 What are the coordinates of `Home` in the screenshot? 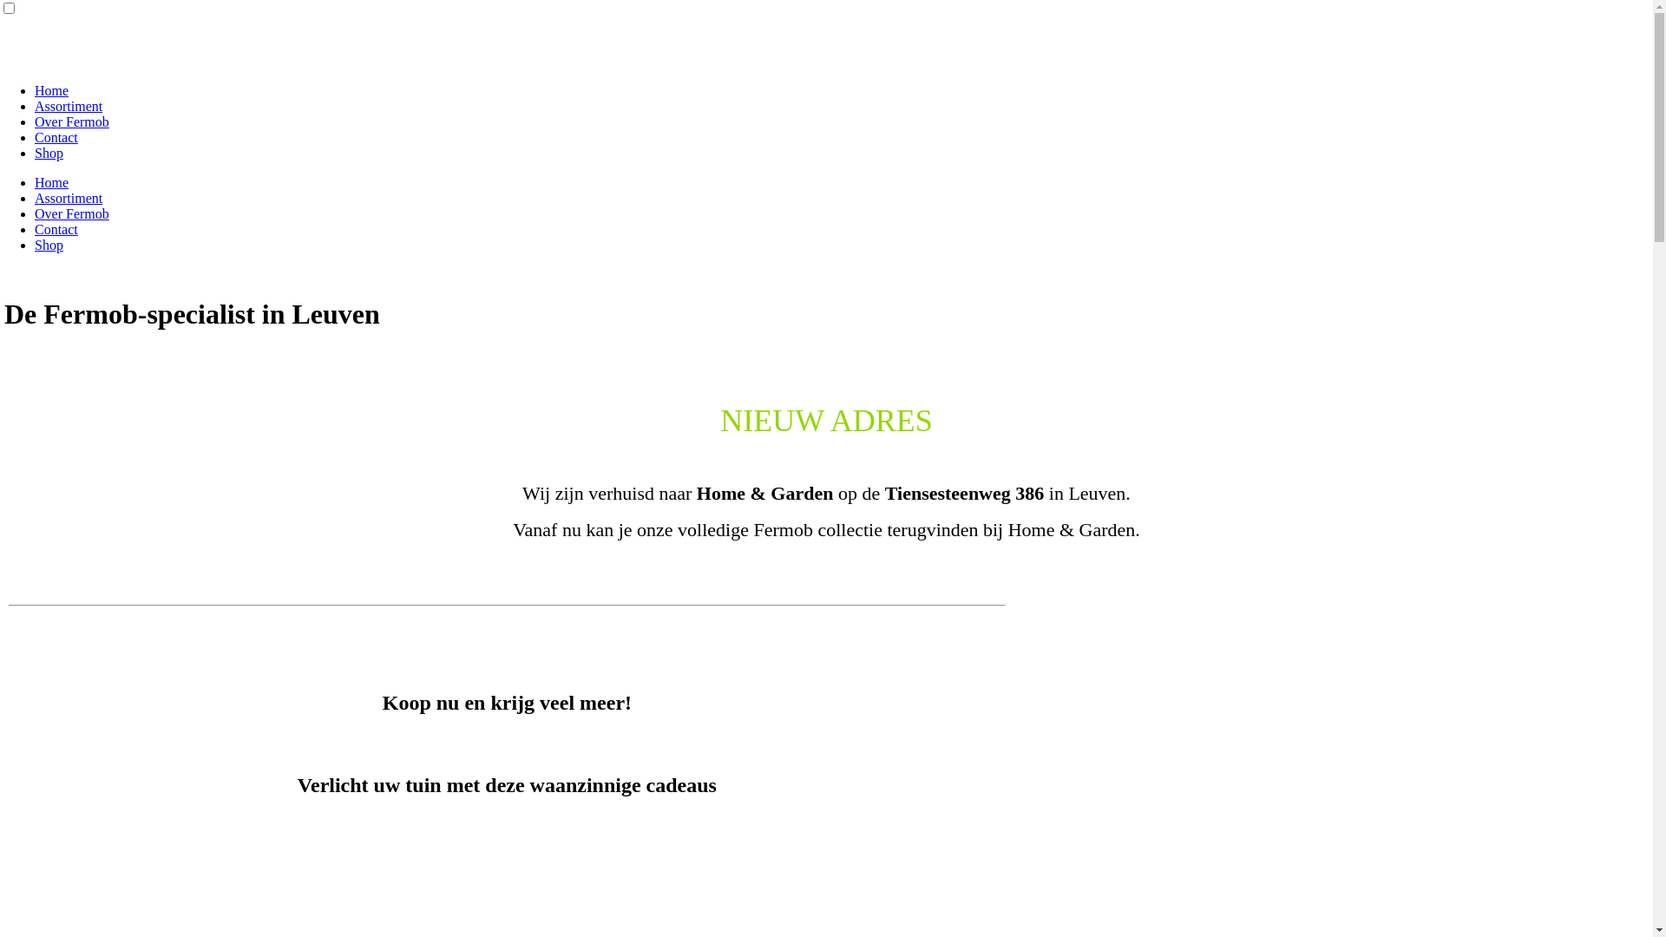 It's located at (52, 182).